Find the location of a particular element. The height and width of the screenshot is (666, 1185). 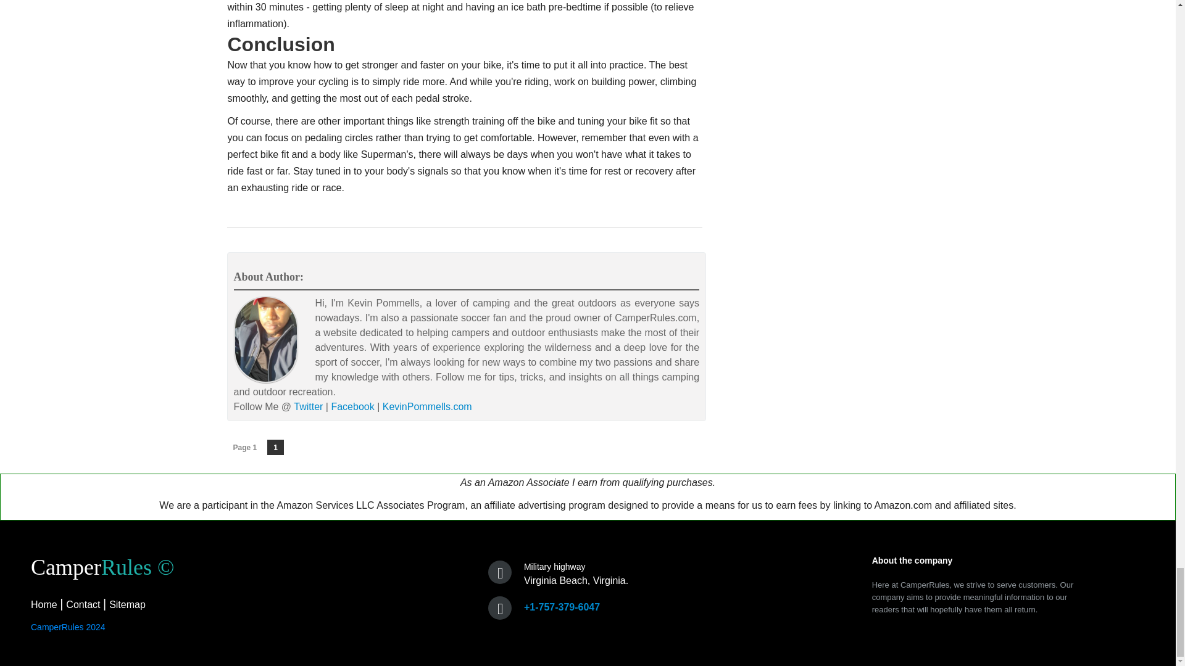

Twitter is located at coordinates (308, 407).